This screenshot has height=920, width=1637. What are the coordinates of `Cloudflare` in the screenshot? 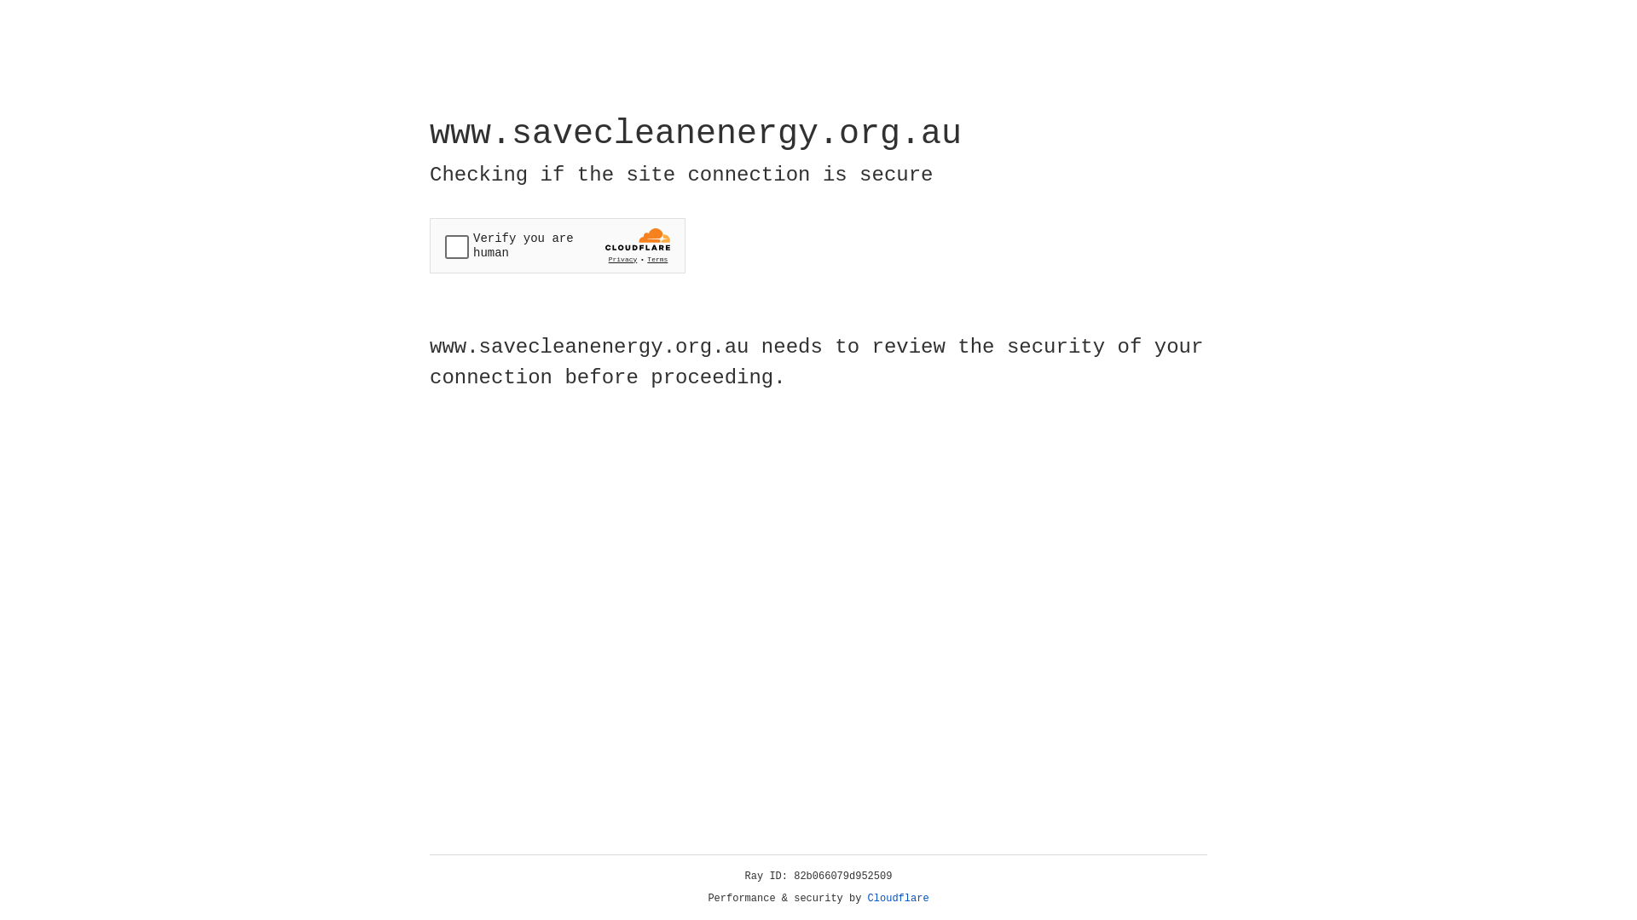 It's located at (899, 899).